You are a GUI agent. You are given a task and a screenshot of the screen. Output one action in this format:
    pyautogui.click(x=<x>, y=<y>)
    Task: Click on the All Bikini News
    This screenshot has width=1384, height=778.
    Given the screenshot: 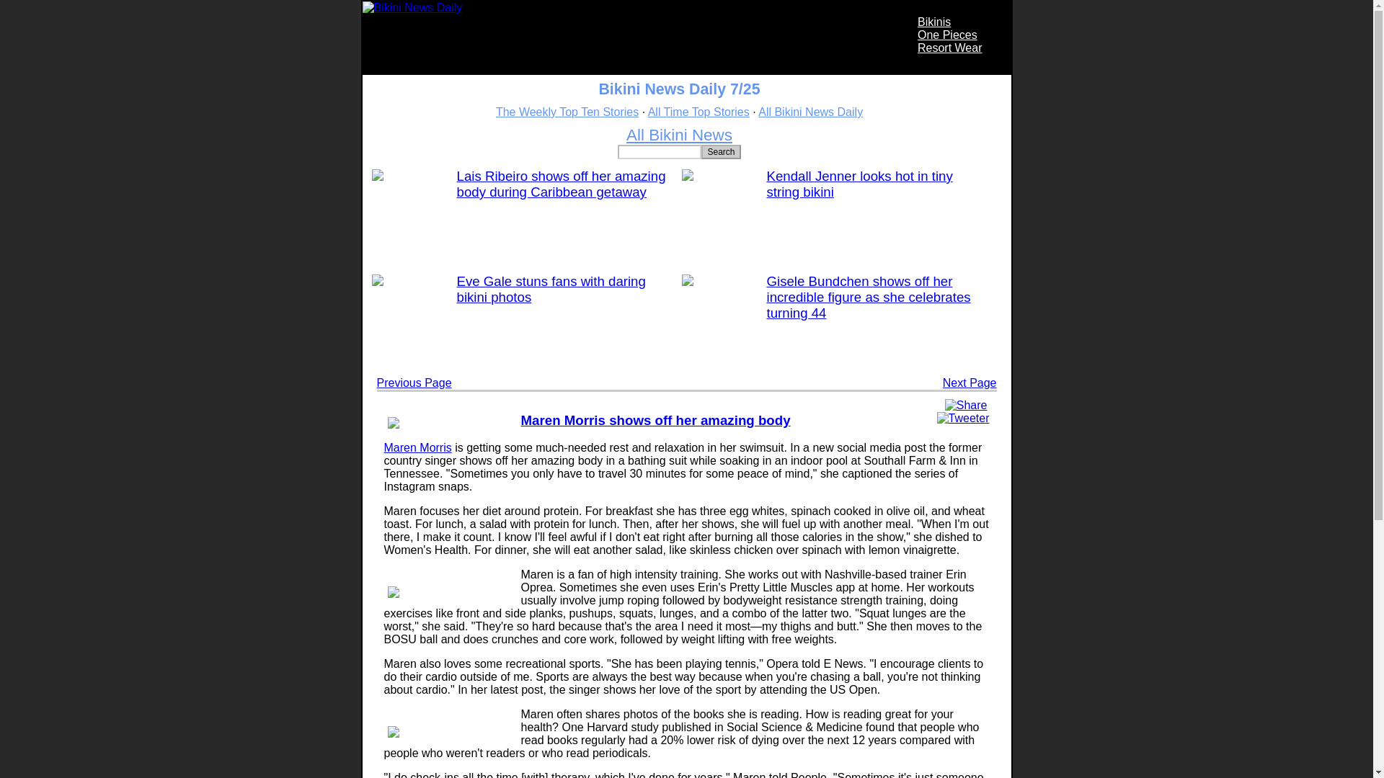 What is the action you would take?
    pyautogui.click(x=679, y=134)
    